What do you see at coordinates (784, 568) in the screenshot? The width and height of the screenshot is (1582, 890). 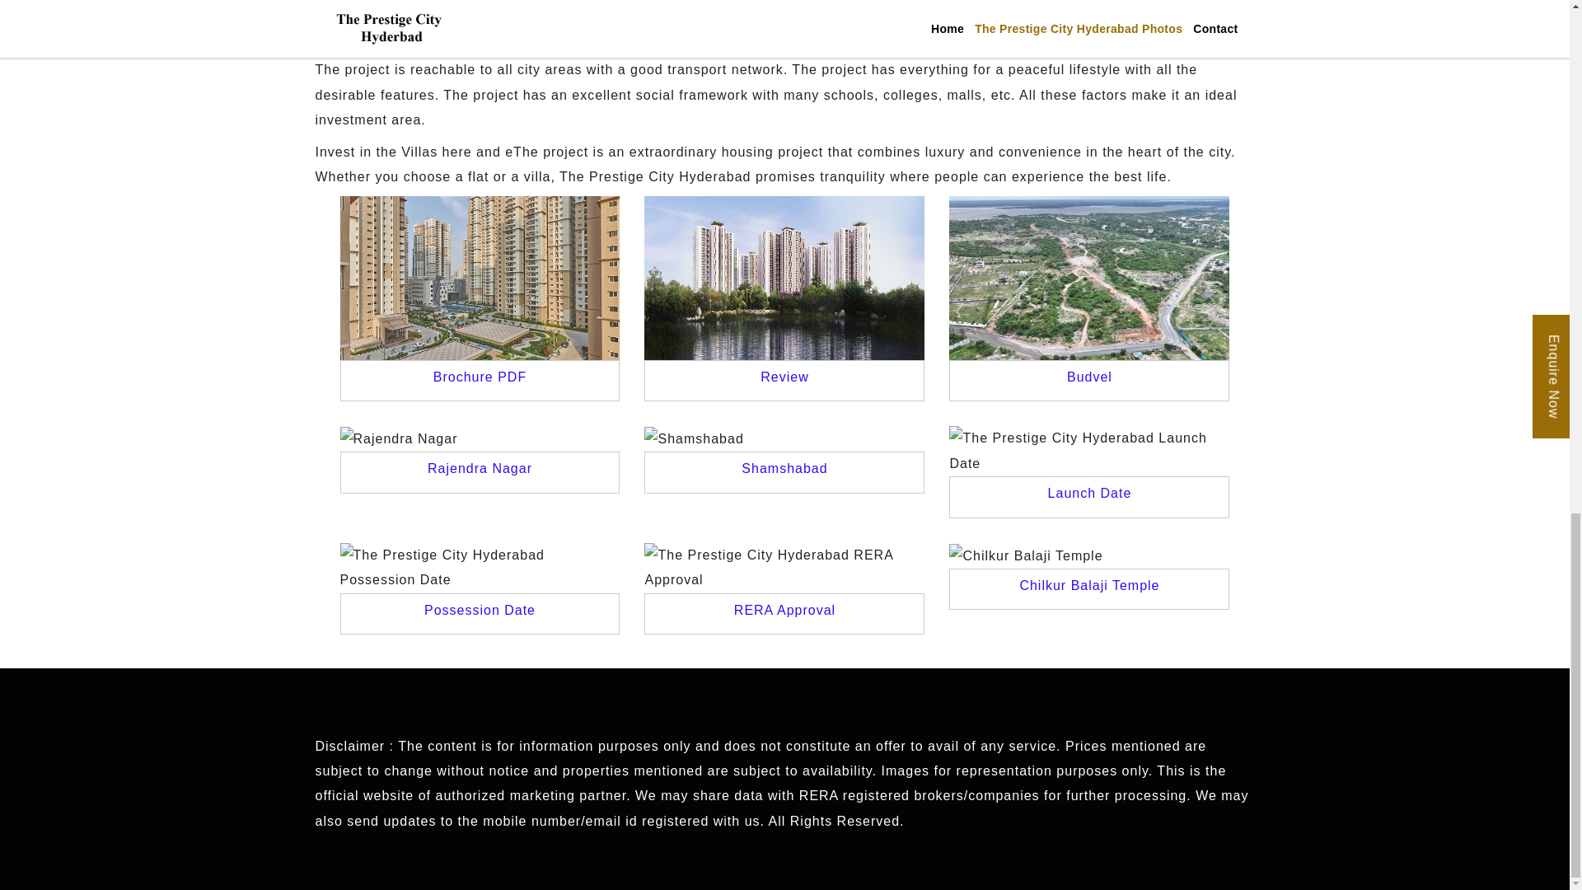 I see `The Prestige City Hyderabad RERA Approval` at bounding box center [784, 568].